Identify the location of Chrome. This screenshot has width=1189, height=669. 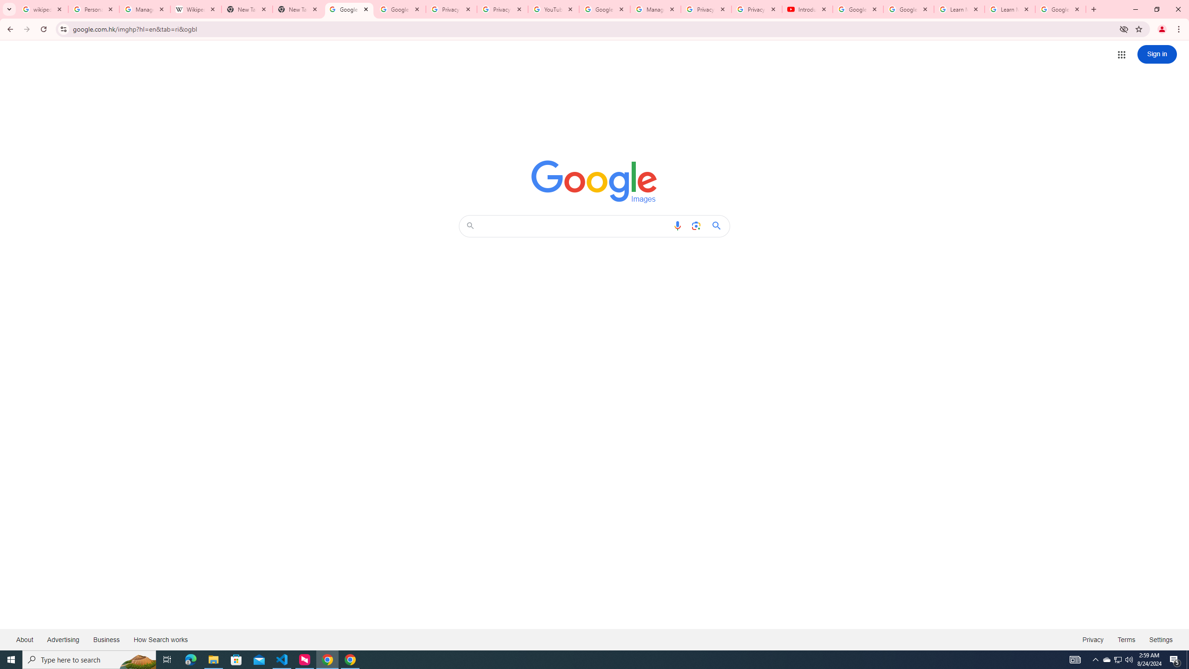
(1180, 29).